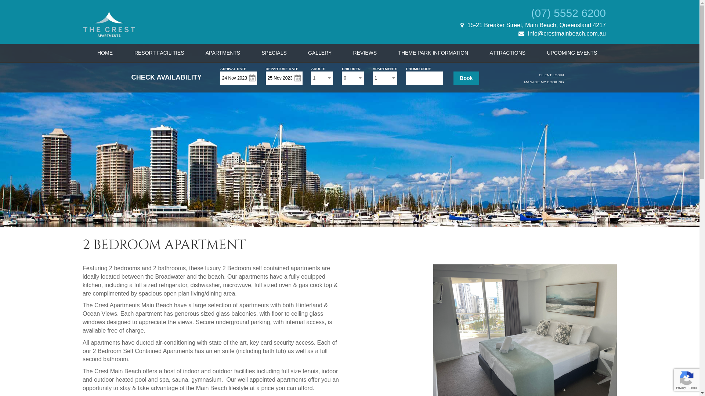  Describe the element at coordinates (562, 34) in the screenshot. I see `info@crestmainbeach.com.au` at that location.